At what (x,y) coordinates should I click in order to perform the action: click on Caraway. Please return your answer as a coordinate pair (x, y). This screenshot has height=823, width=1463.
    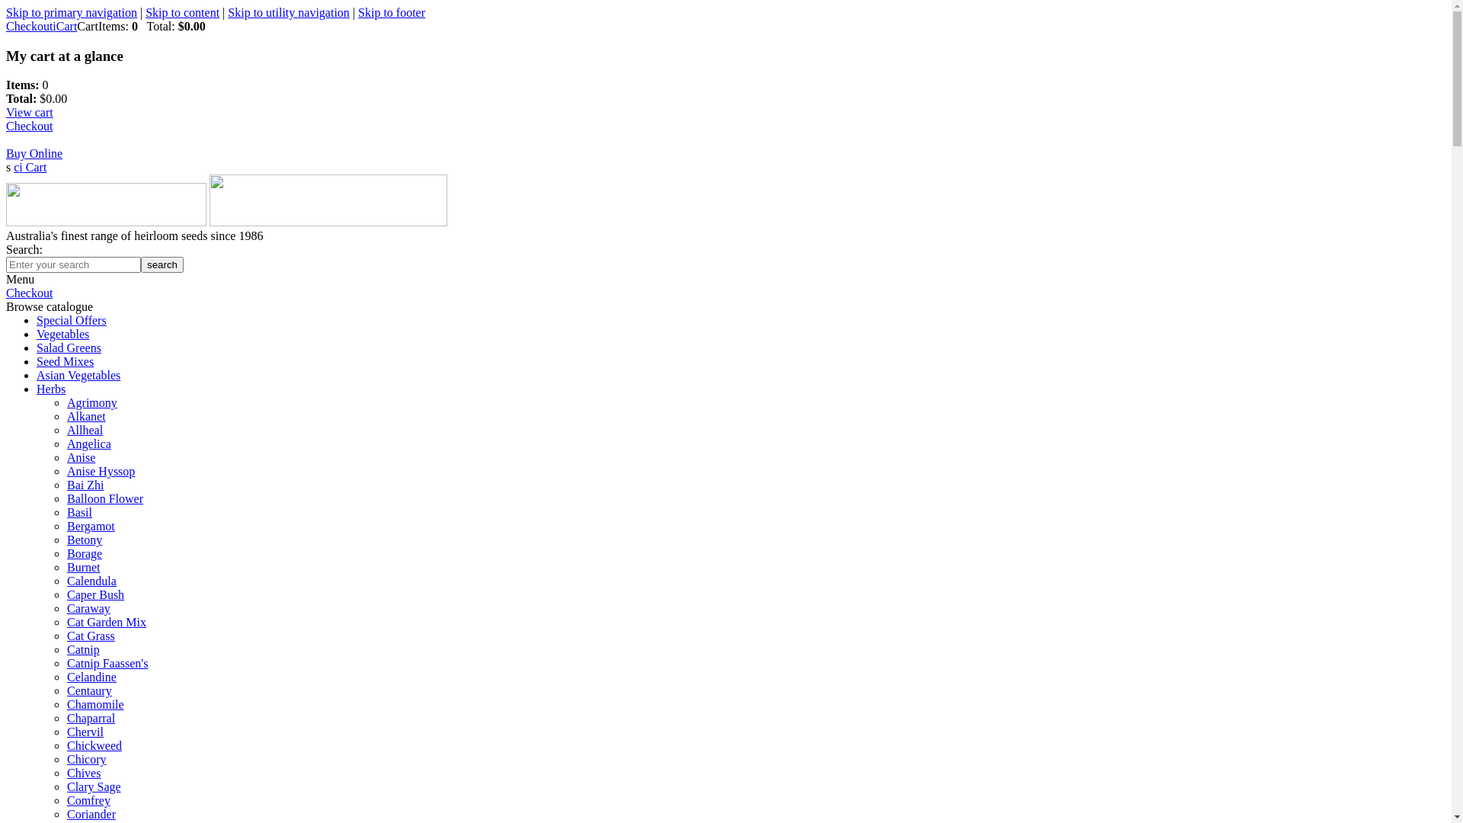
    Looking at the image, I should click on (88, 608).